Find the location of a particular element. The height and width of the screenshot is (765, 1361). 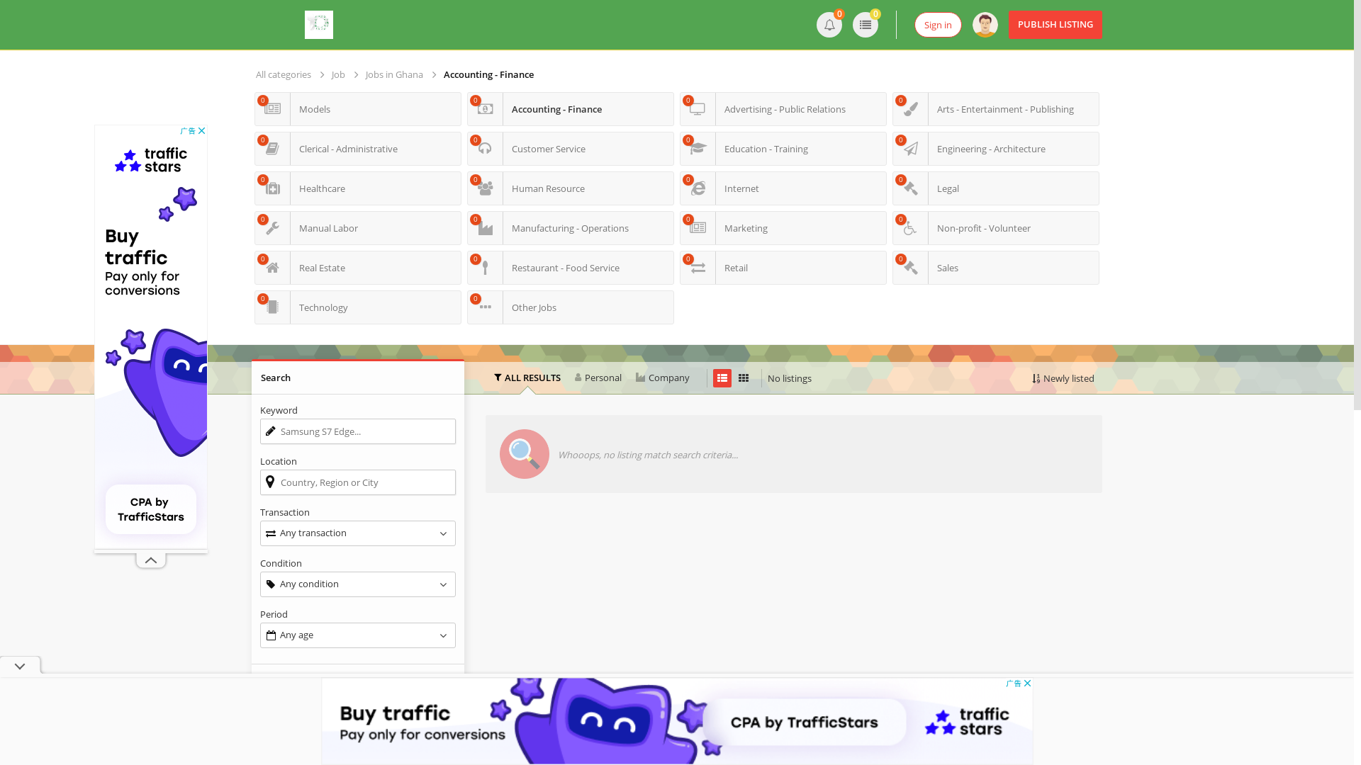

All categories is located at coordinates (291, 74).